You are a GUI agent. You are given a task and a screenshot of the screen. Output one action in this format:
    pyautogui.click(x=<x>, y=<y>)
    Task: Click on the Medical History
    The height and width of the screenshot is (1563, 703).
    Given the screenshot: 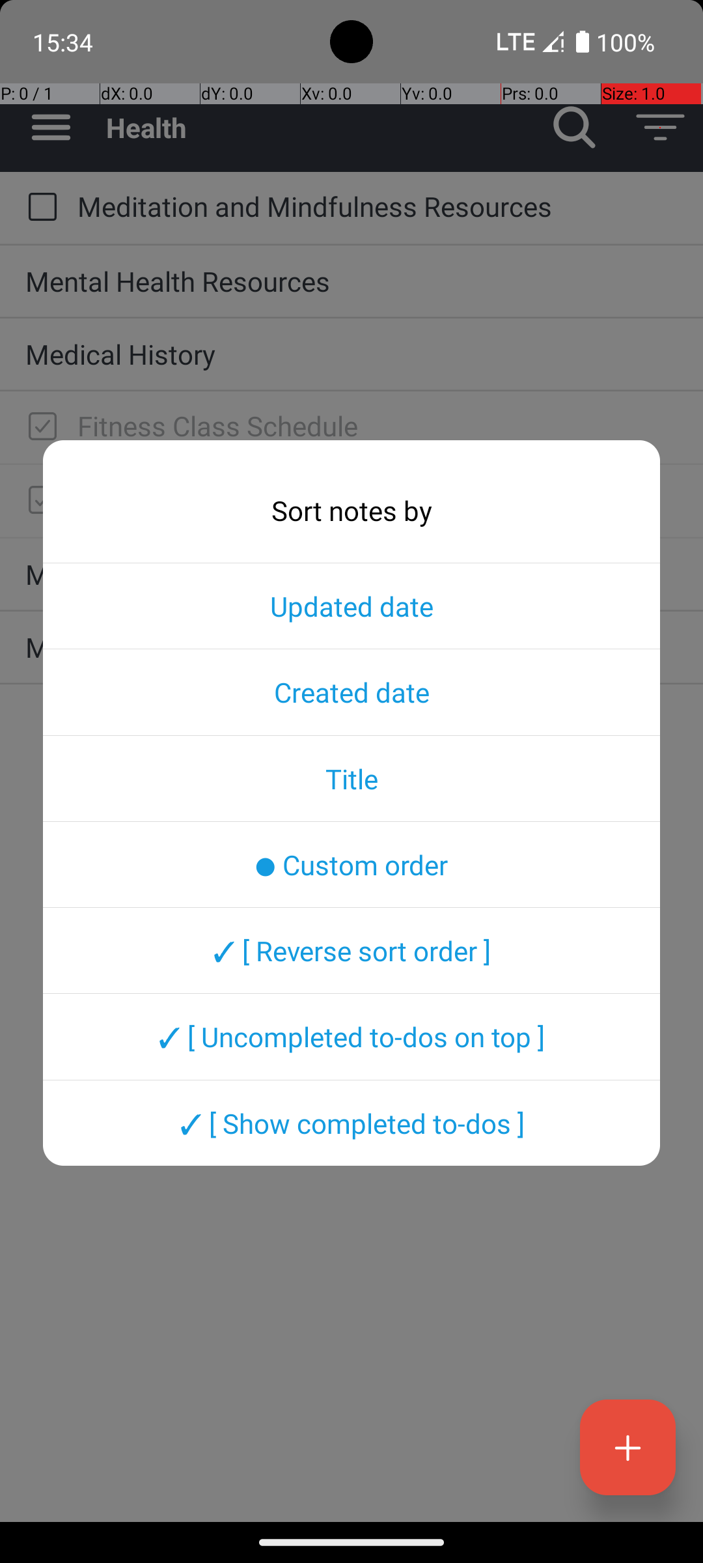 What is the action you would take?
    pyautogui.click(x=351, y=354)
    